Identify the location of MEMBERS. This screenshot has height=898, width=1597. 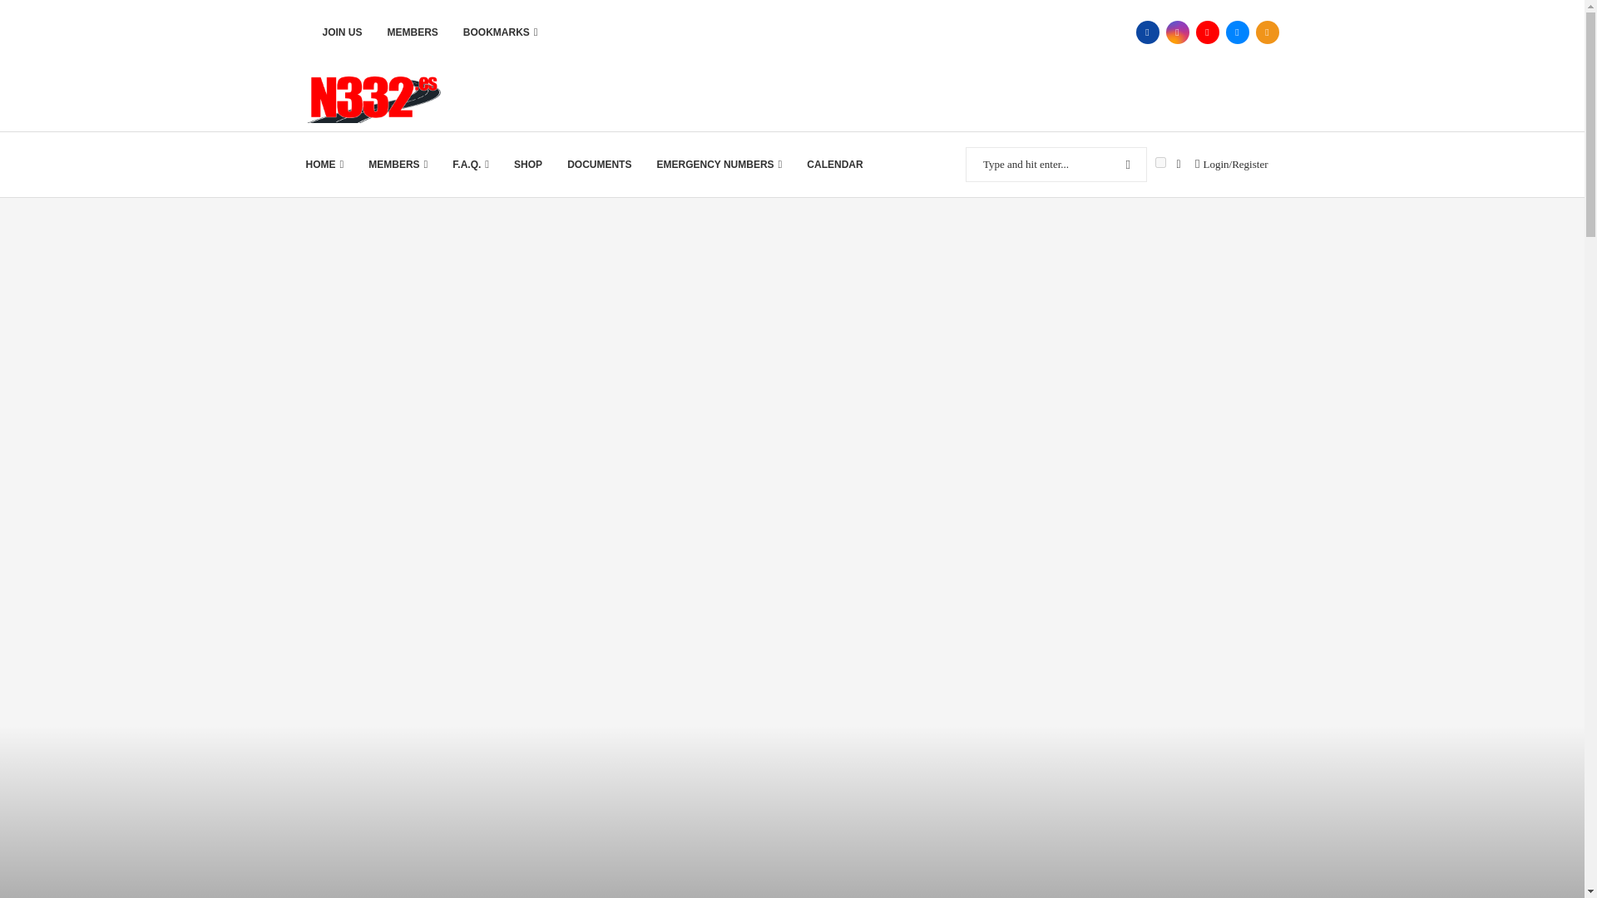
(413, 32).